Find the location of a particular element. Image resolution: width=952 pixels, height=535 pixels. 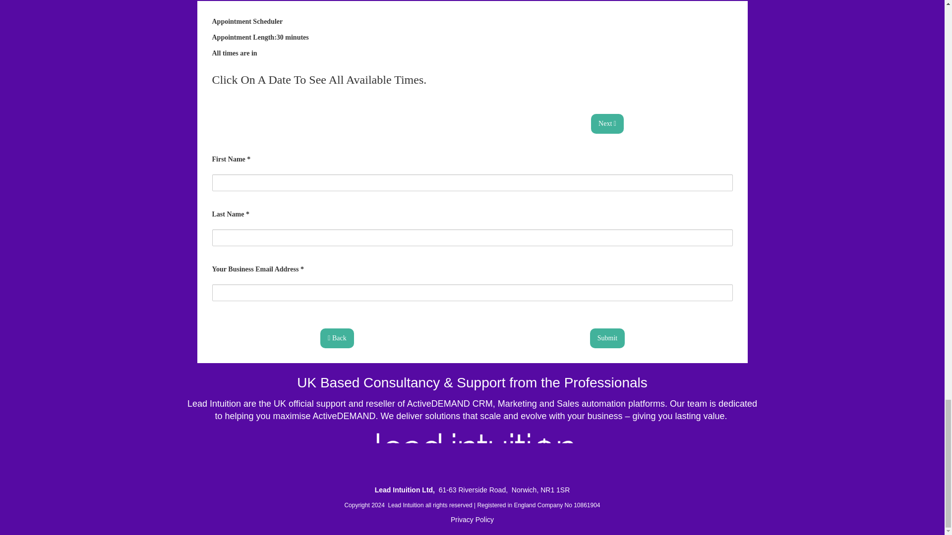

Submit is located at coordinates (607, 338).